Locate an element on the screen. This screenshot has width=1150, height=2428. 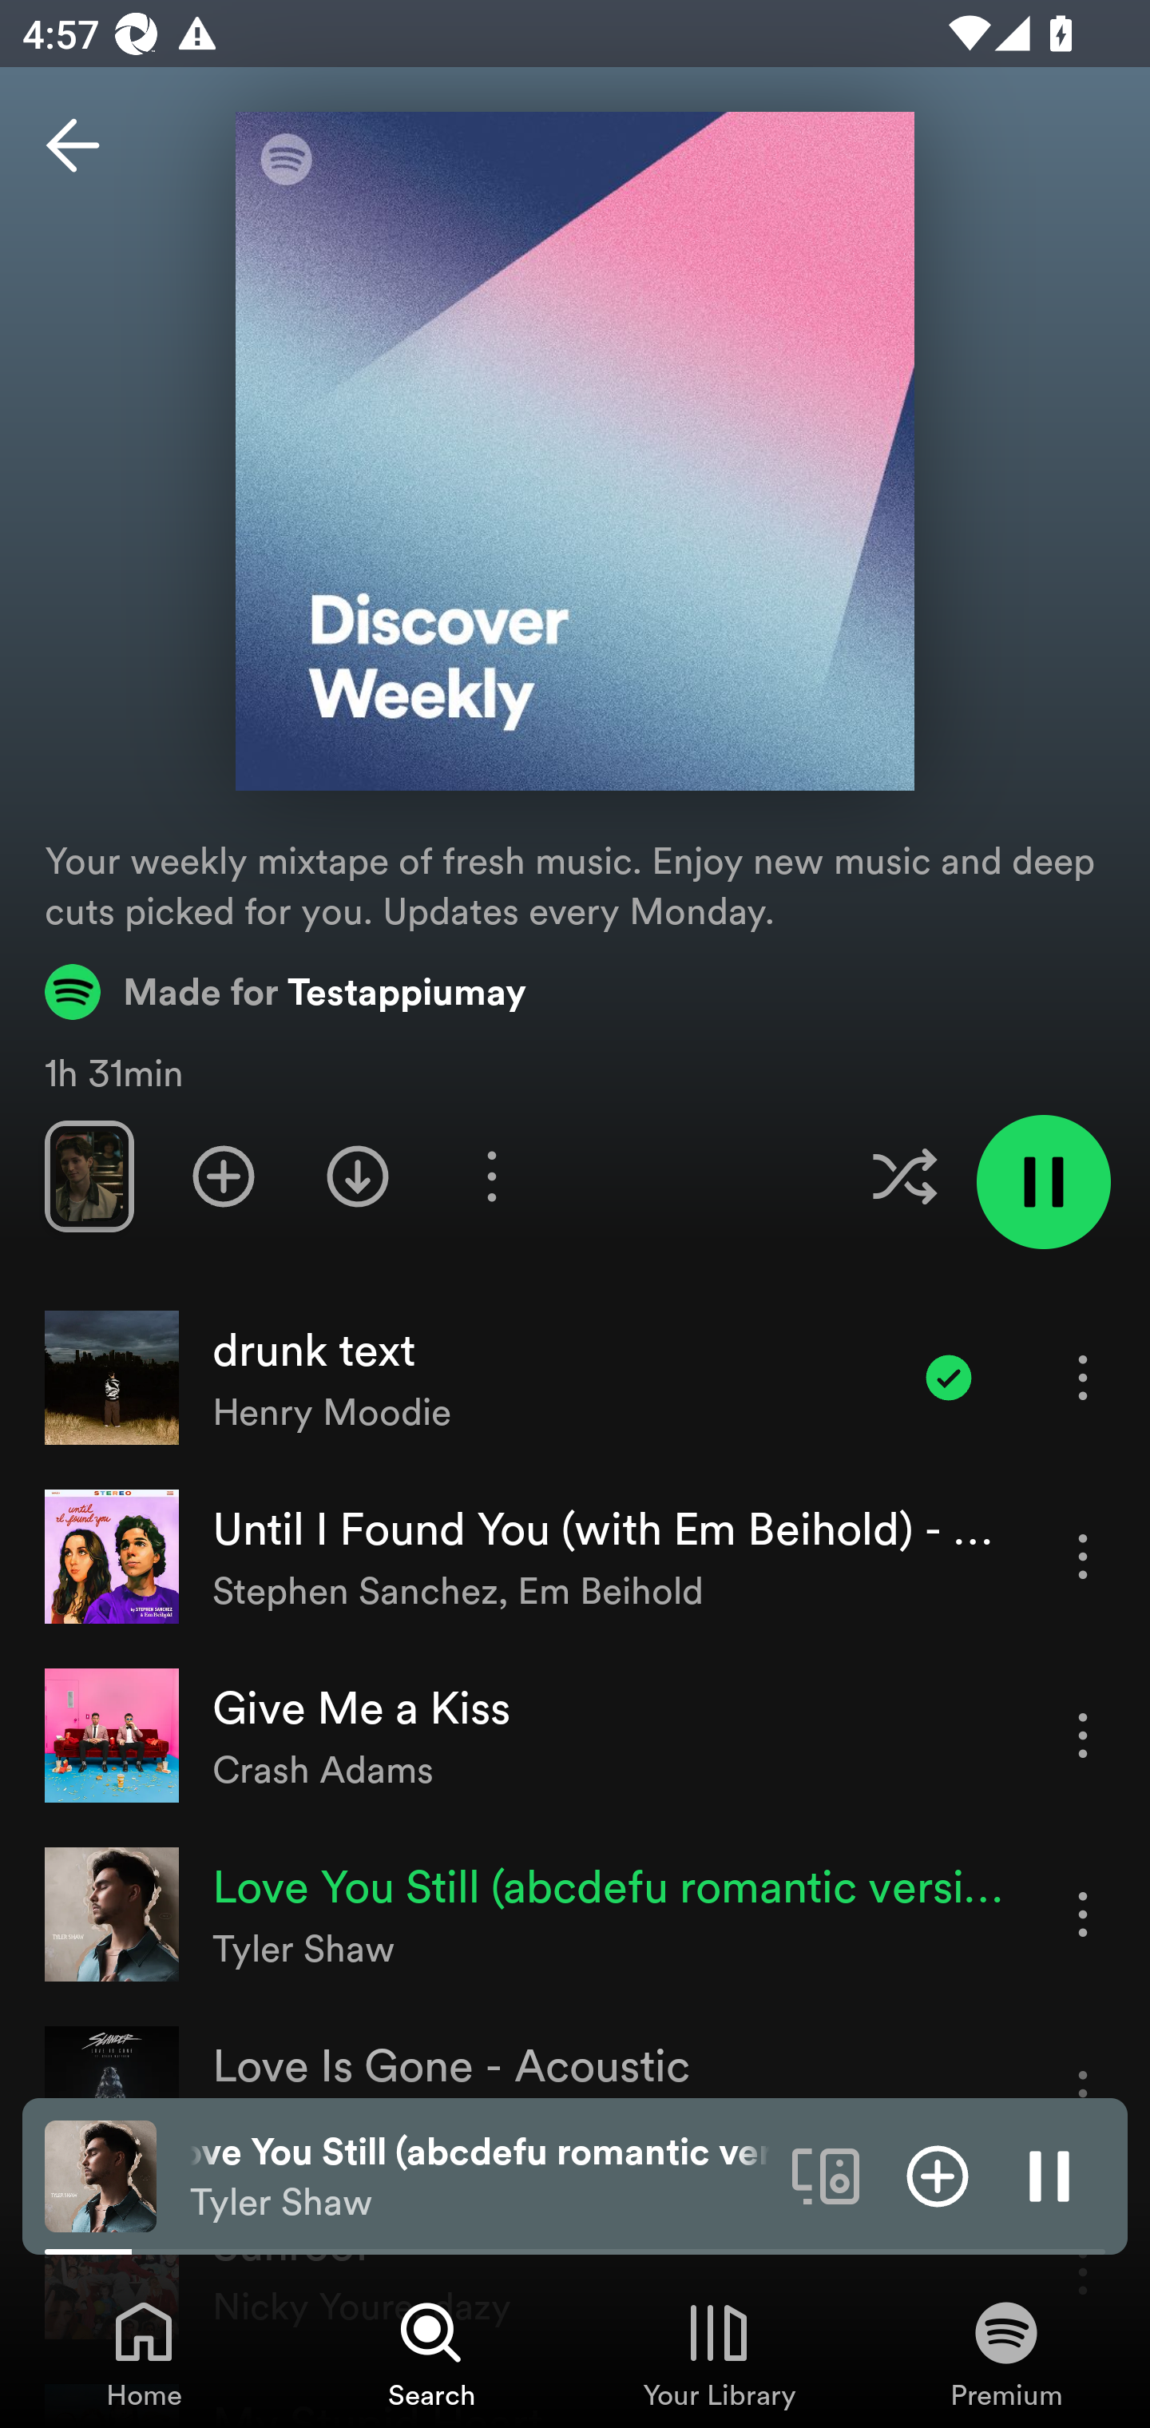
Your Library, Tab 3 of 4 Your Library Your Library is located at coordinates (719, 2353).